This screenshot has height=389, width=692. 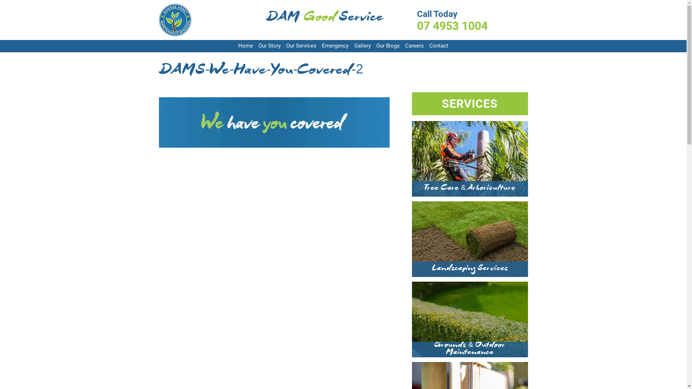 What do you see at coordinates (301, 46) in the screenshot?
I see `Our Services` at bounding box center [301, 46].